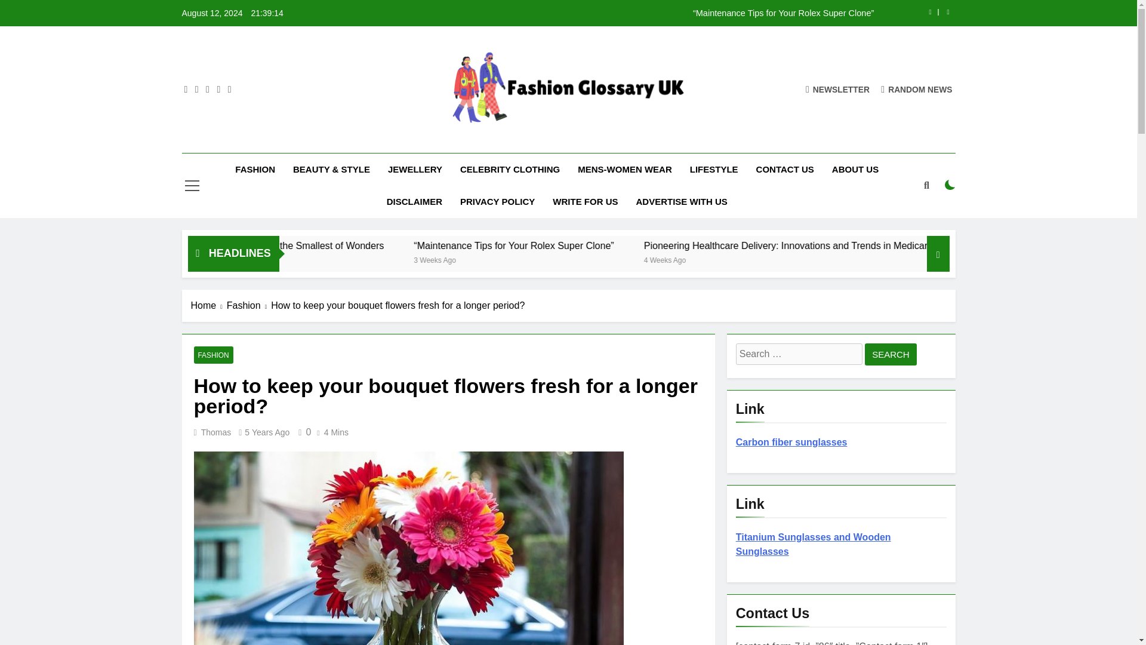 The width and height of the screenshot is (1146, 645). I want to click on on, so click(950, 185).